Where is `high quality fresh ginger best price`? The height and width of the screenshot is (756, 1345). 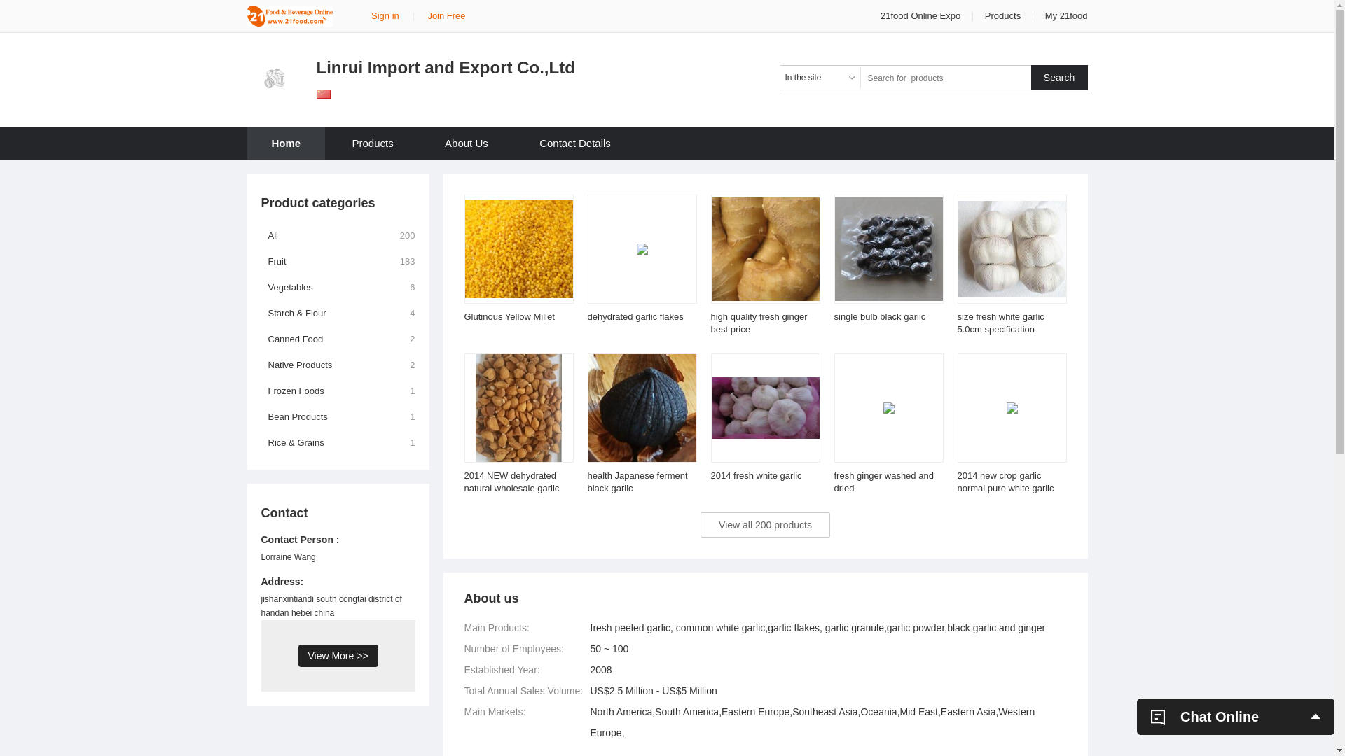
high quality fresh ginger best price is located at coordinates (758, 323).